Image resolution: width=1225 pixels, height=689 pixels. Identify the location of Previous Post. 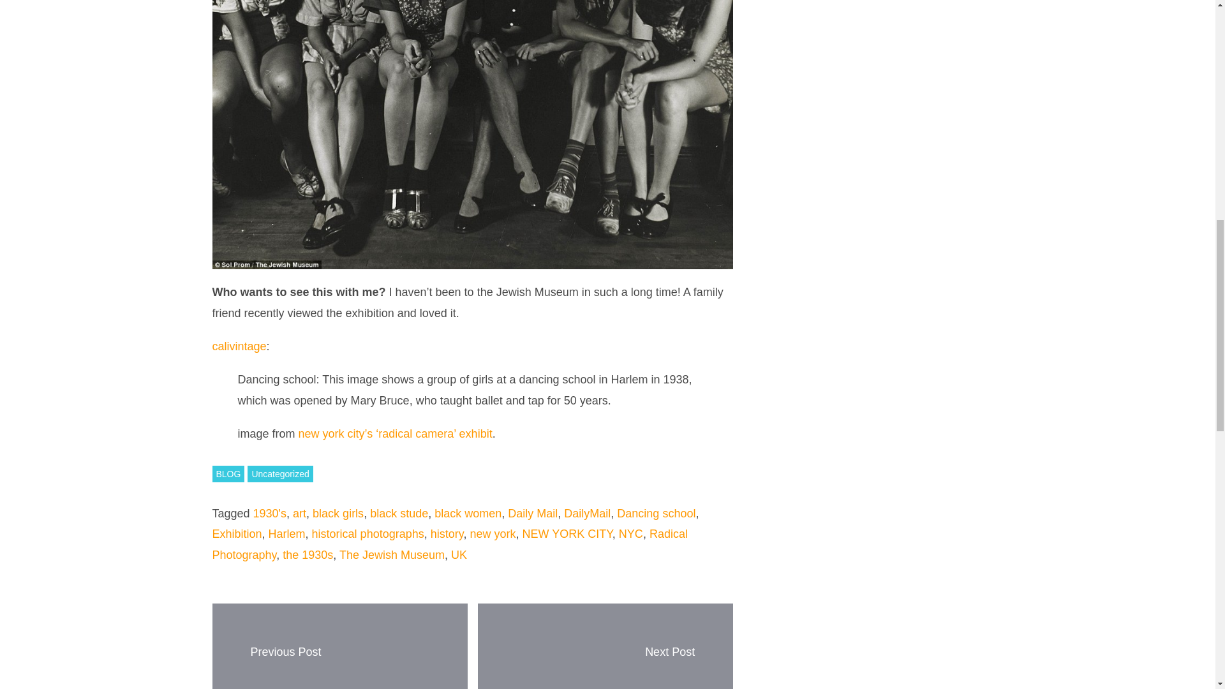
(285, 652).